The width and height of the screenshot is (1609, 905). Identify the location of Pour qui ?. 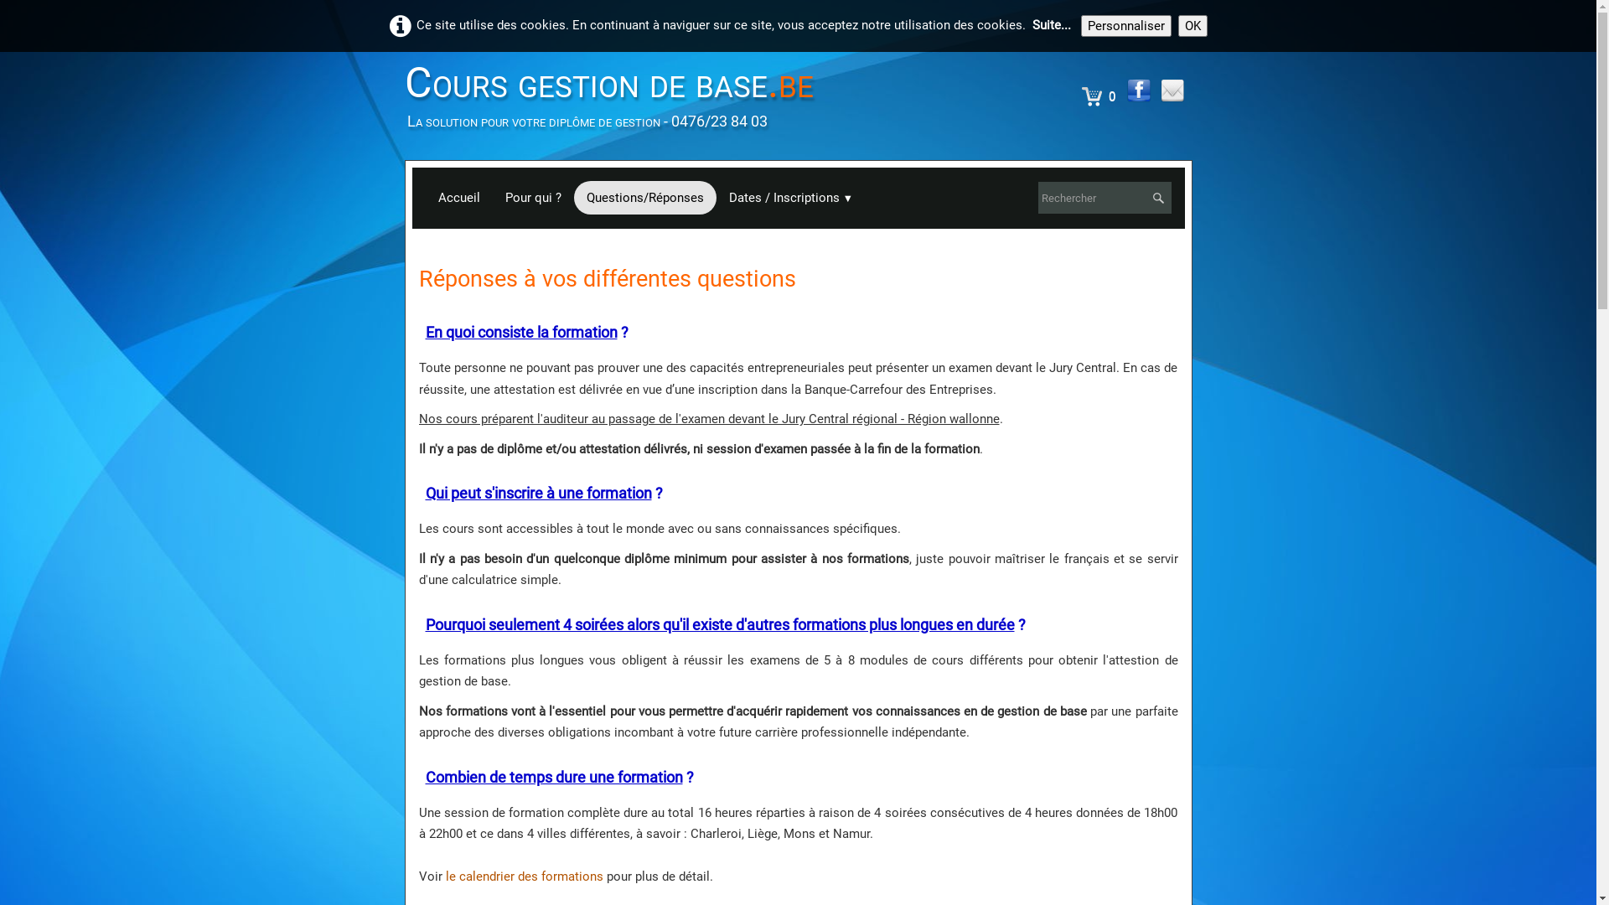
(533, 198).